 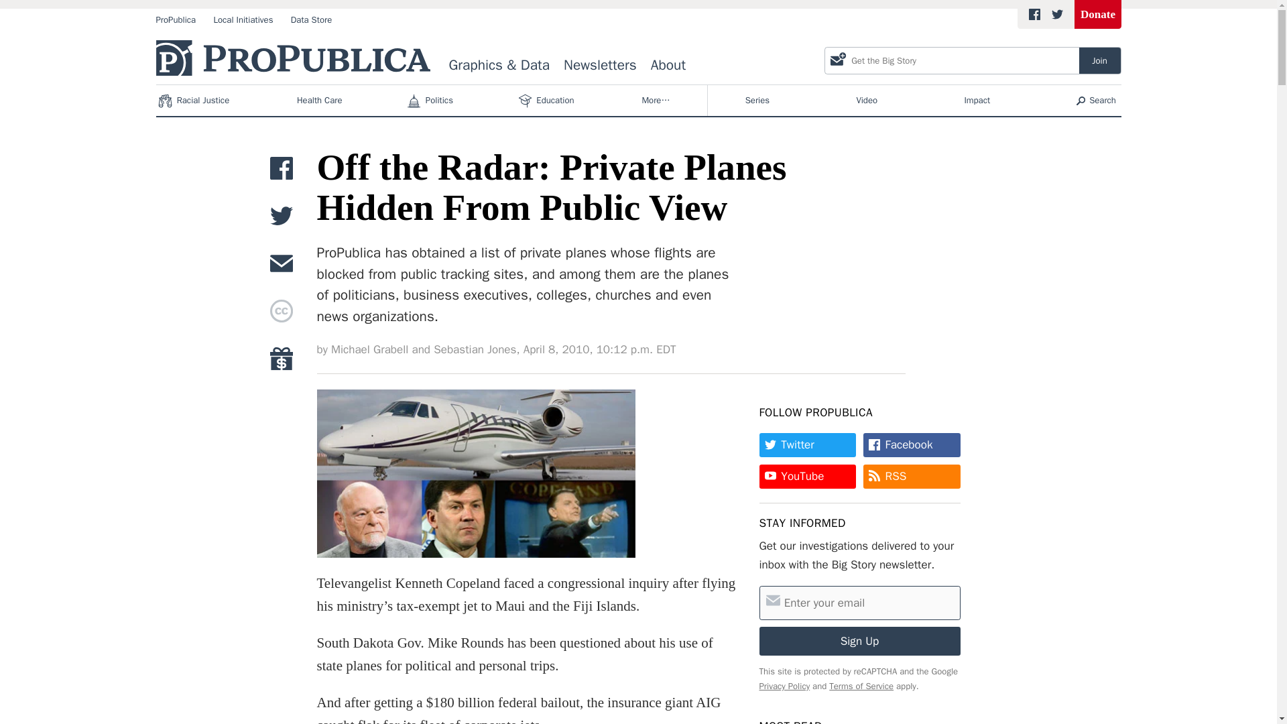 What do you see at coordinates (1098, 15) in the screenshot?
I see `Donate` at bounding box center [1098, 15].